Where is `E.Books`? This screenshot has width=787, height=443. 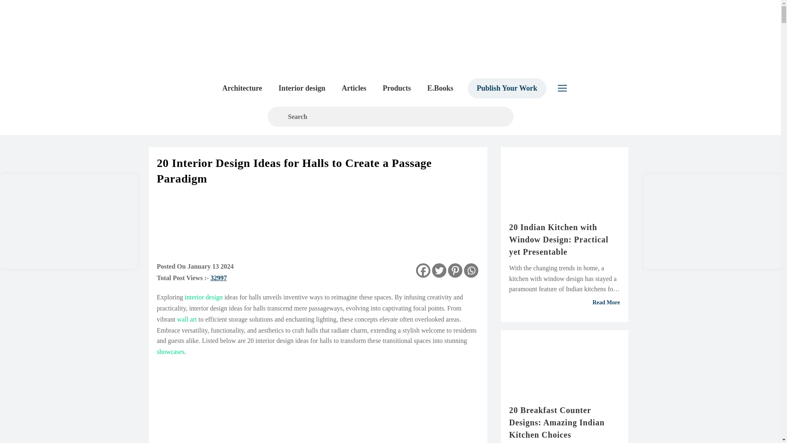
E.Books is located at coordinates (440, 88).